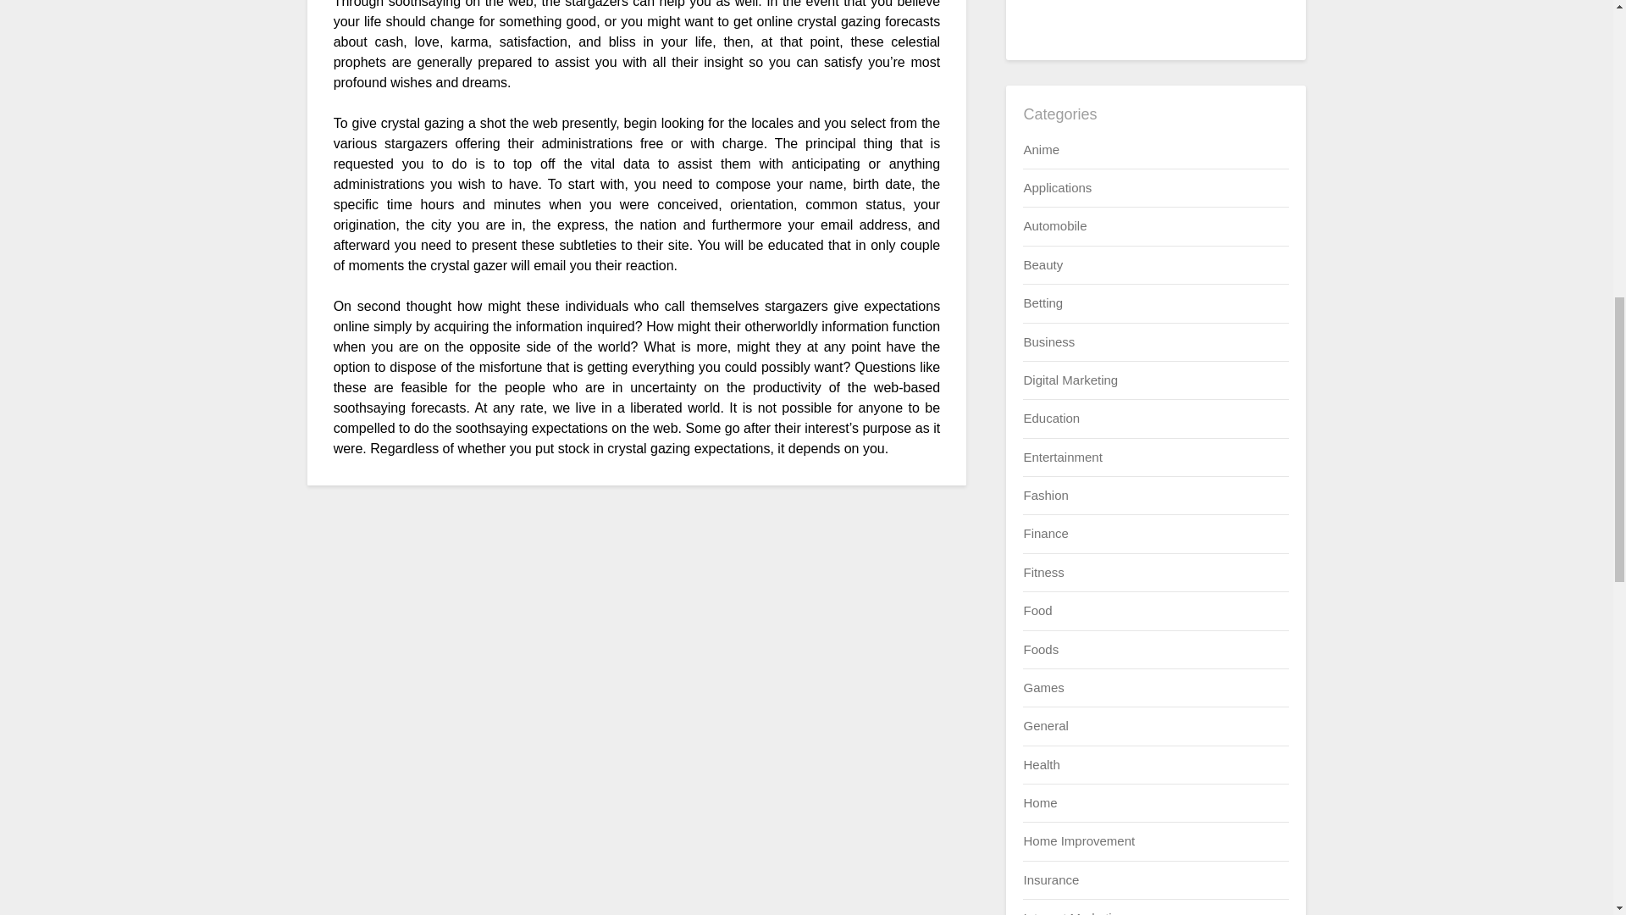  Describe the element at coordinates (1045, 725) in the screenshot. I see `General` at that location.